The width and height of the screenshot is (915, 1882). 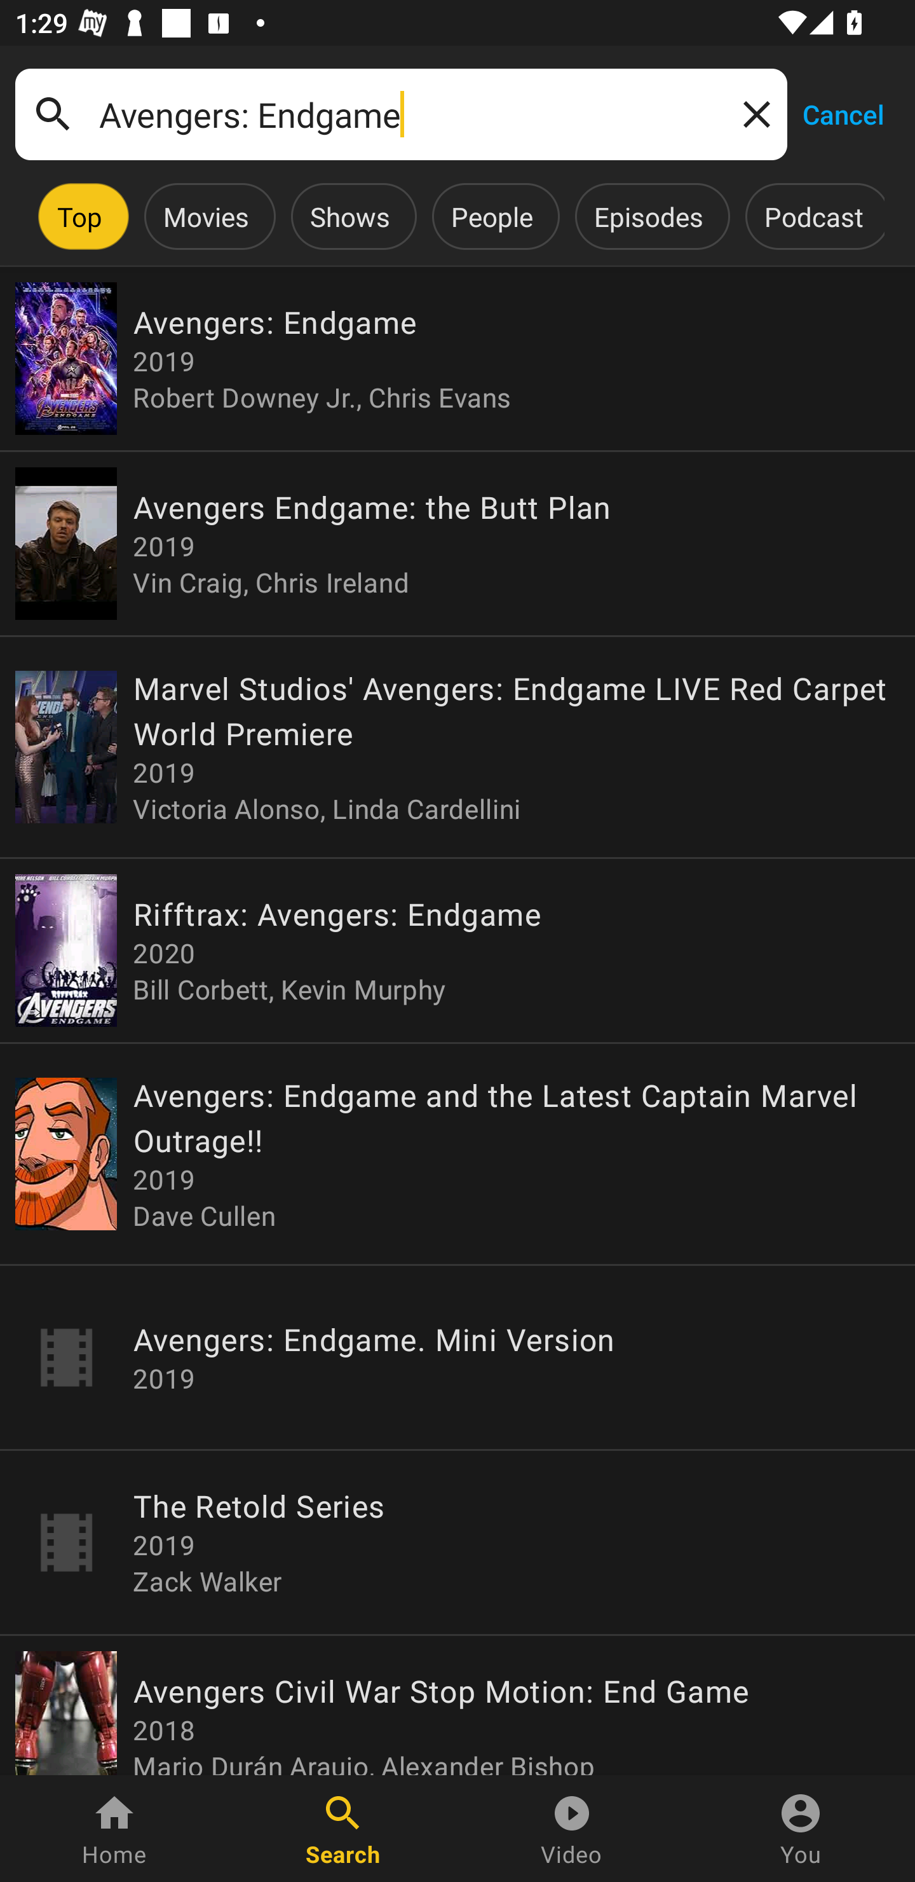 What do you see at coordinates (843, 113) in the screenshot?
I see `Cancel` at bounding box center [843, 113].